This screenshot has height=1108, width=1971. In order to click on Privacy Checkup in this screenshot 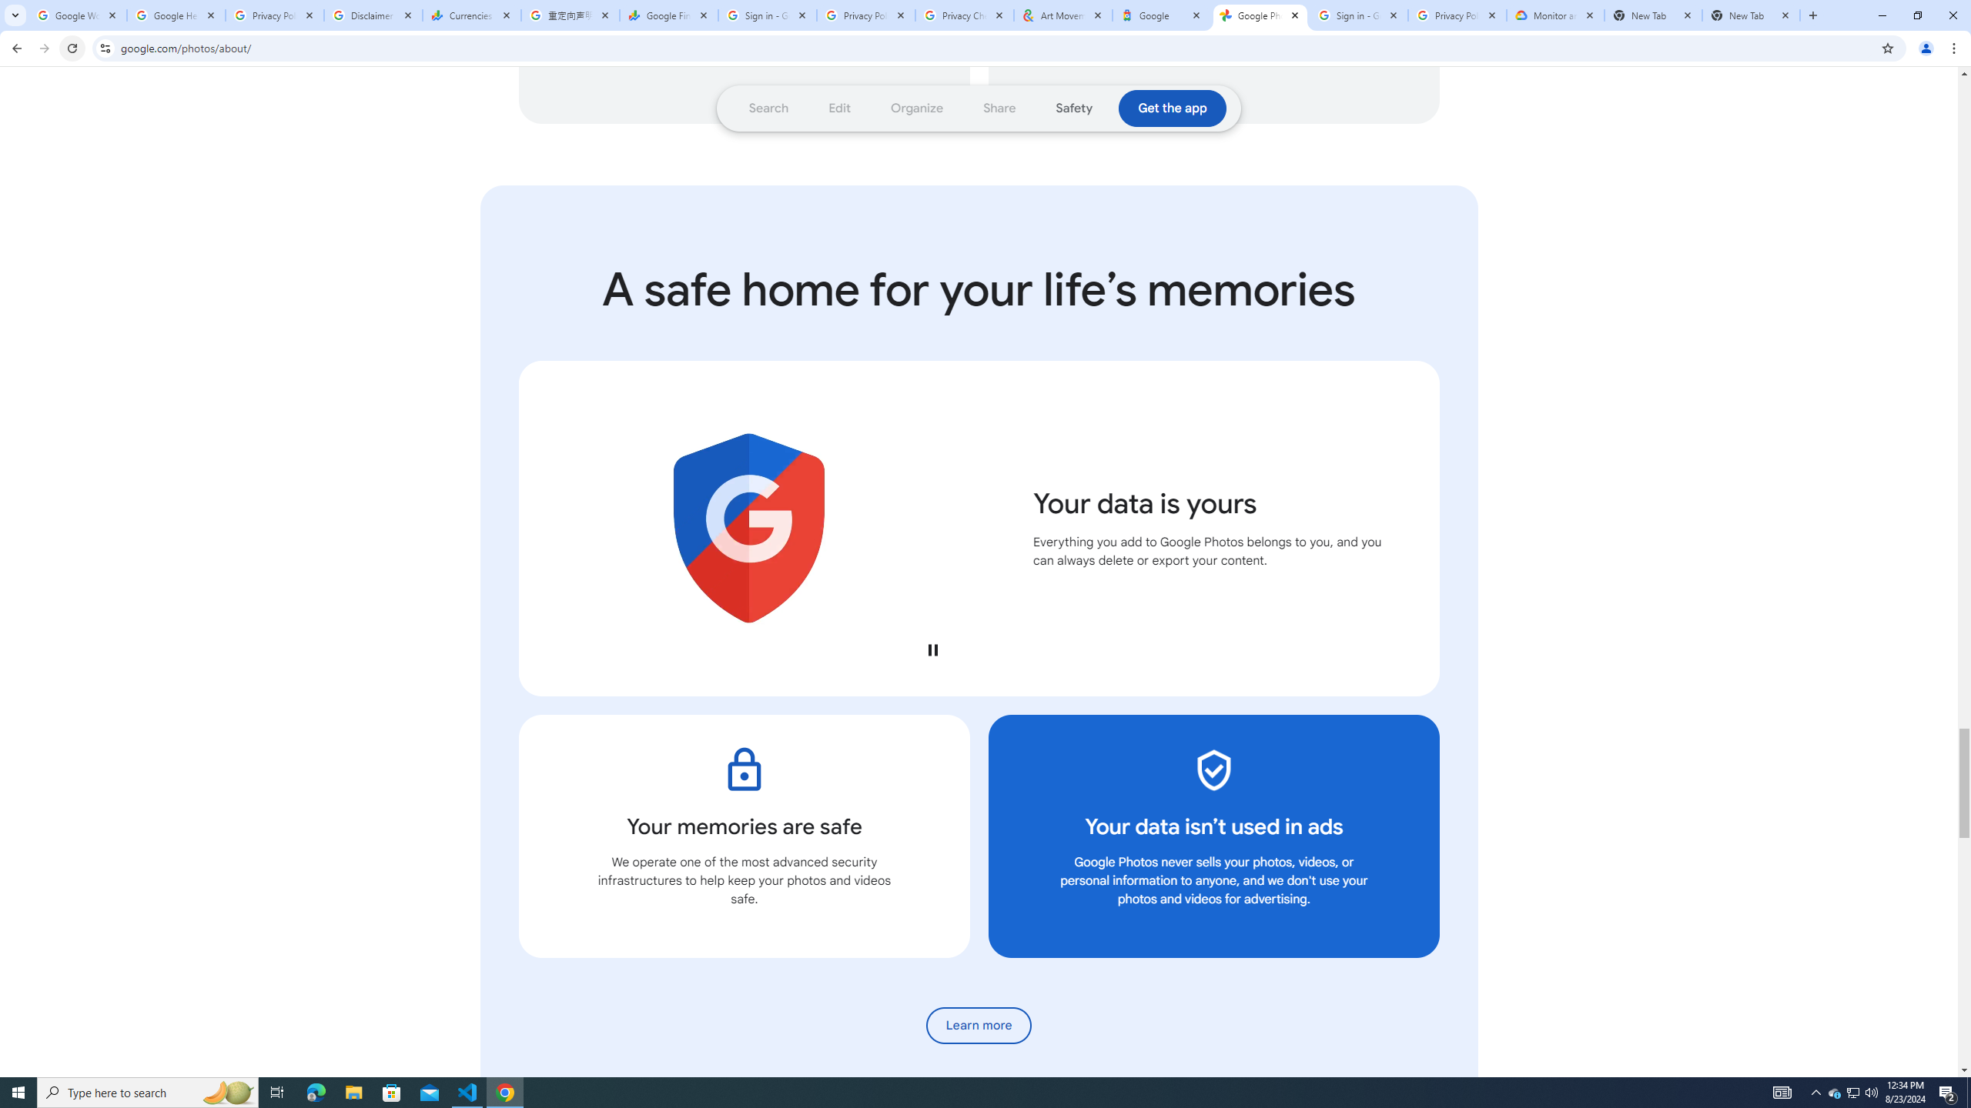, I will do `click(965, 15)`.